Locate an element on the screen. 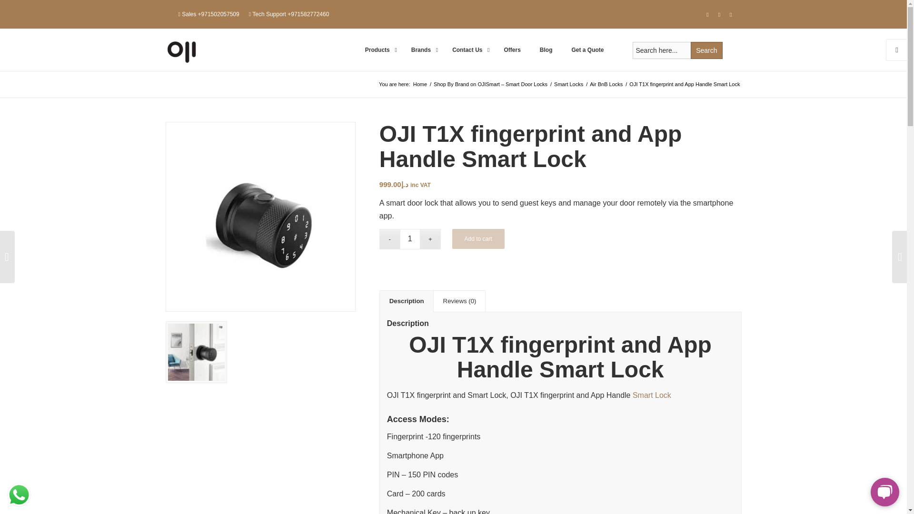 This screenshot has height=514, width=914. Add to cart is located at coordinates (478, 238).